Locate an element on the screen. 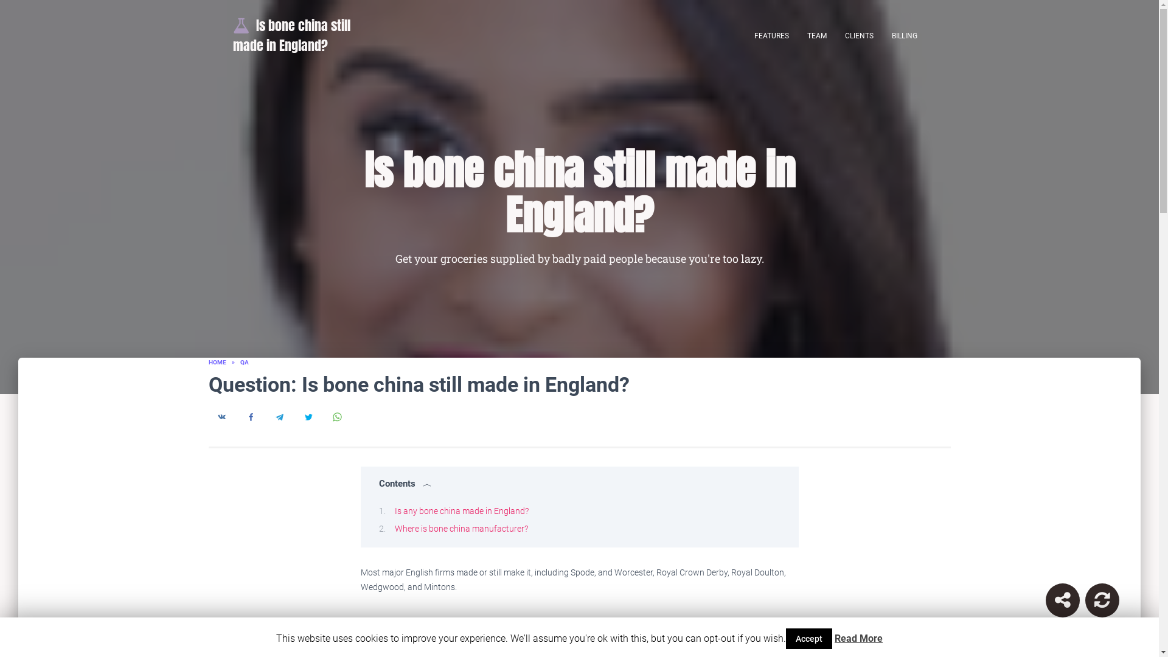 Image resolution: width=1168 pixels, height=657 pixels. Clients is located at coordinates (859, 35).